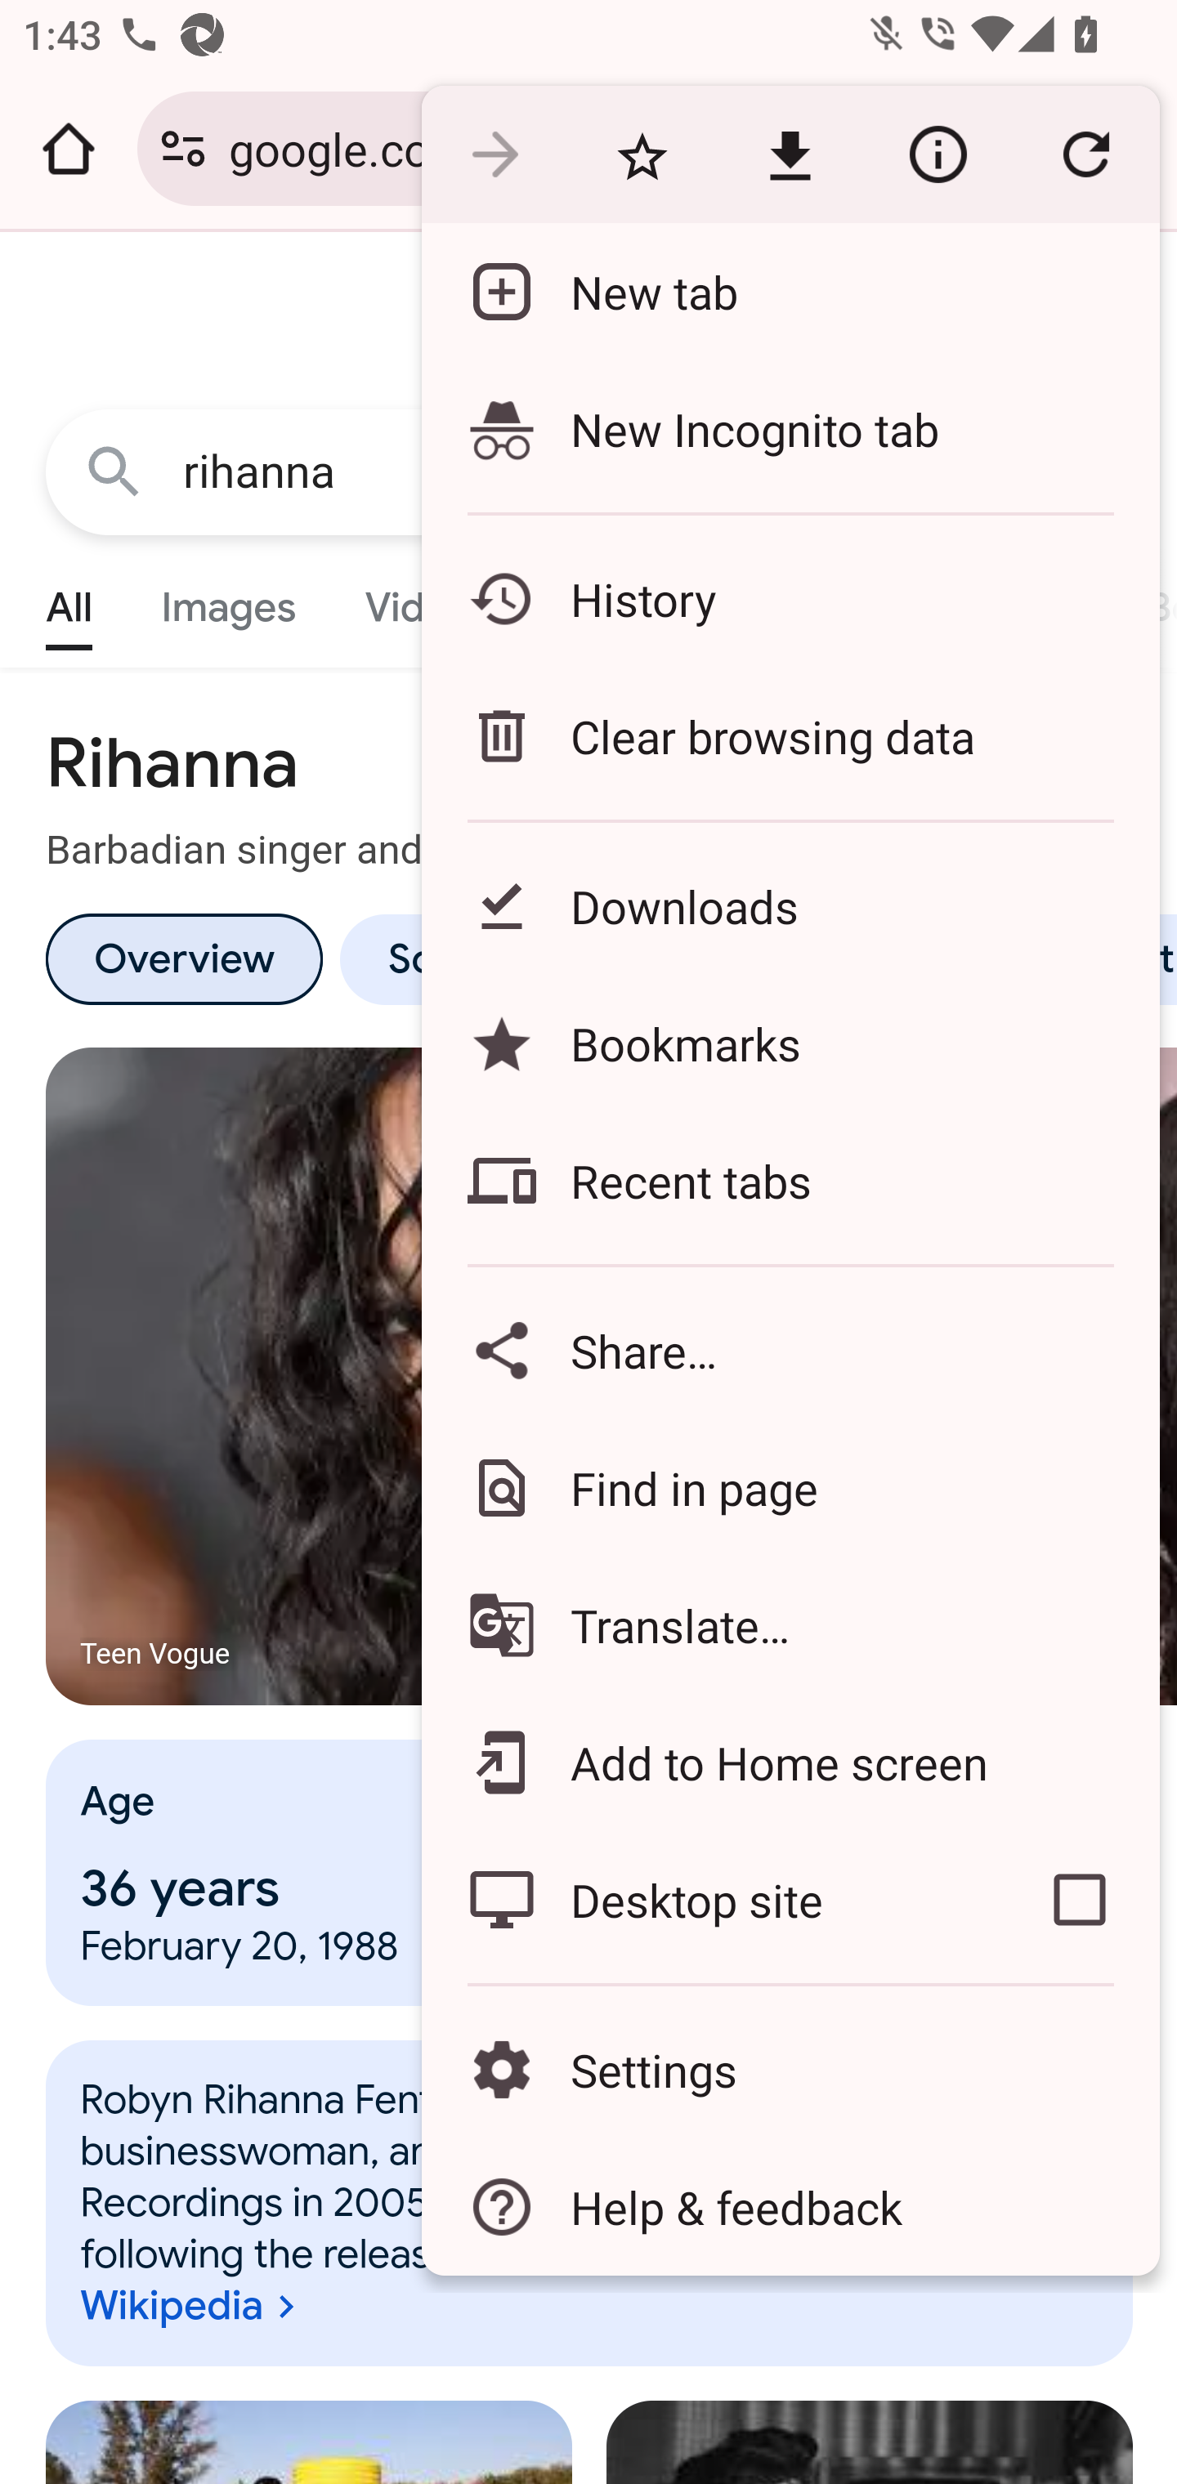  I want to click on Page info, so click(938, 155).